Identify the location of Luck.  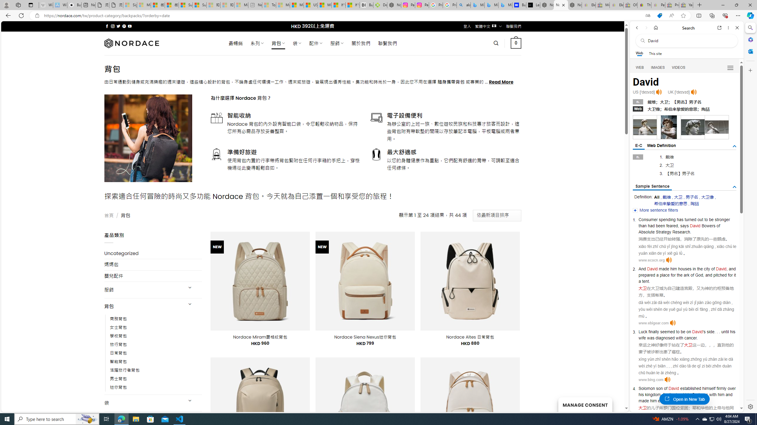
(643, 332).